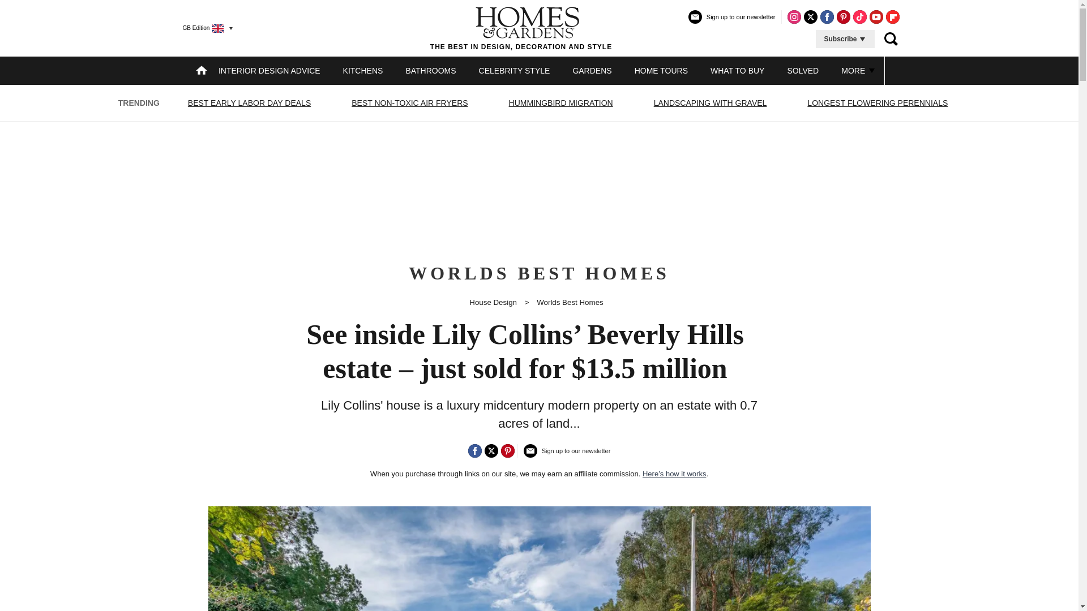 This screenshot has width=1087, height=611. What do you see at coordinates (731, 21) in the screenshot?
I see `Sign up to our newsletter` at bounding box center [731, 21].